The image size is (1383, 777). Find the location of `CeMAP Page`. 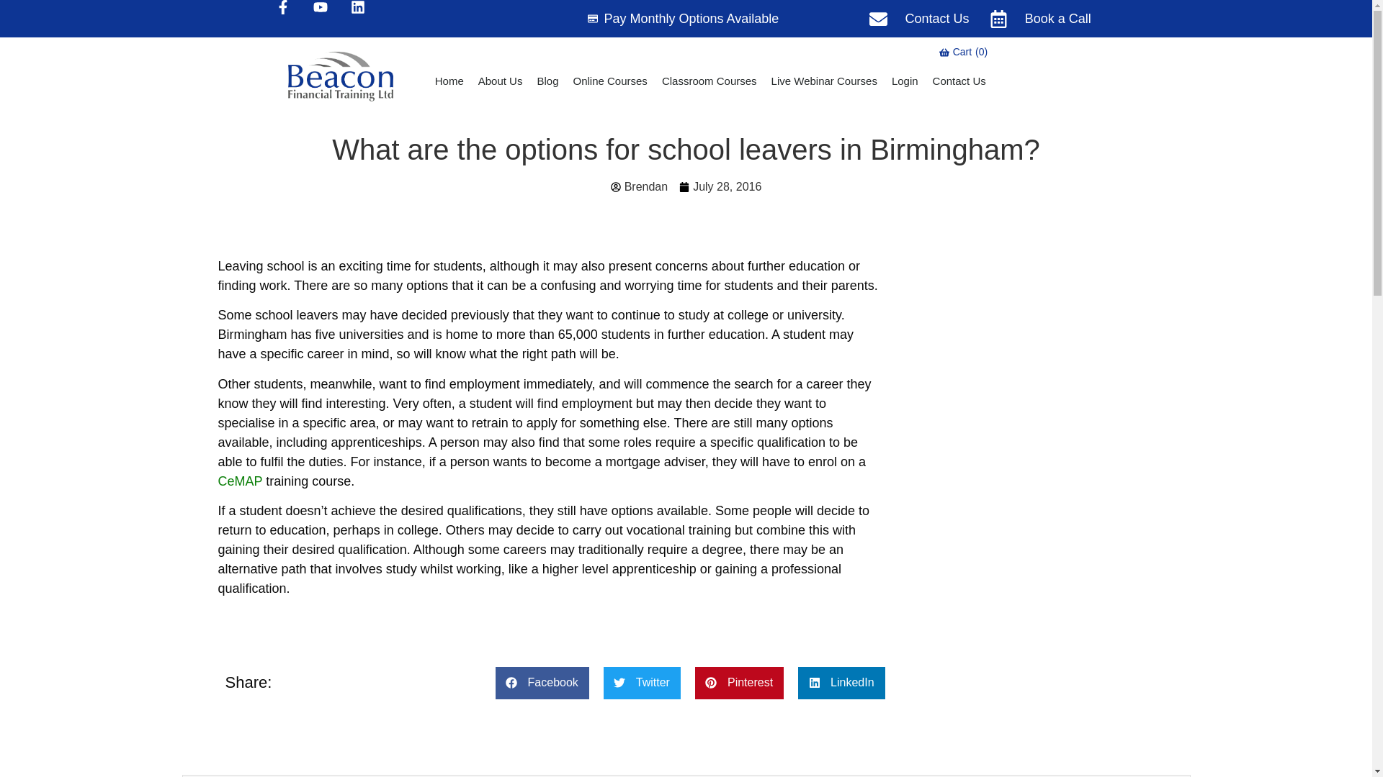

CeMAP Page is located at coordinates (964, 52).